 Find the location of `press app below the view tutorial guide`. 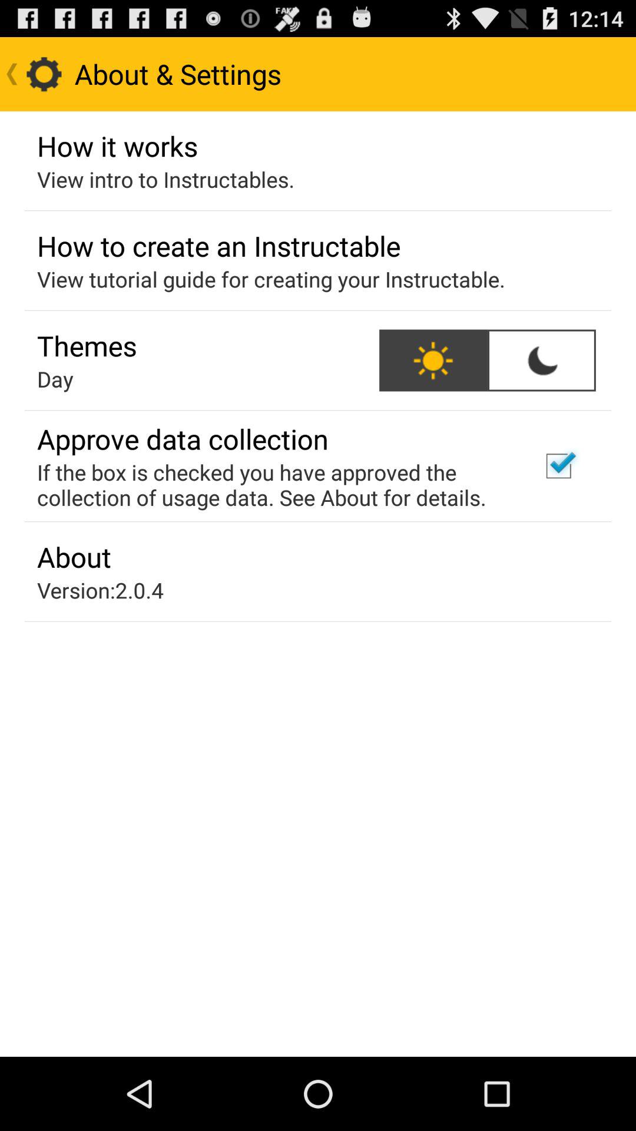

press app below the view tutorial guide is located at coordinates (87, 345).